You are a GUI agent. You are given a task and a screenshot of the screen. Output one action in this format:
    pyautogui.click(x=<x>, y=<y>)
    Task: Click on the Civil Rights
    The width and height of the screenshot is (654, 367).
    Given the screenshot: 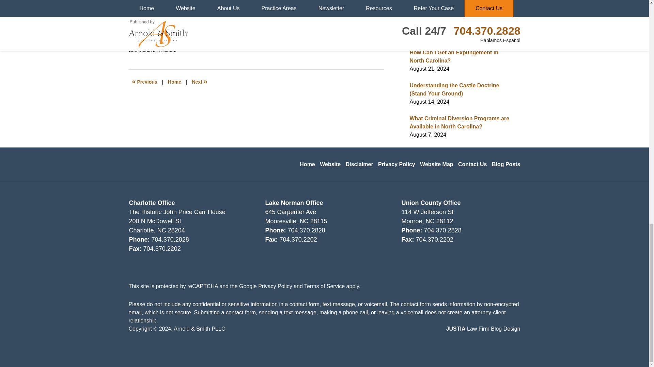 What is the action you would take?
    pyautogui.click(x=164, y=43)
    